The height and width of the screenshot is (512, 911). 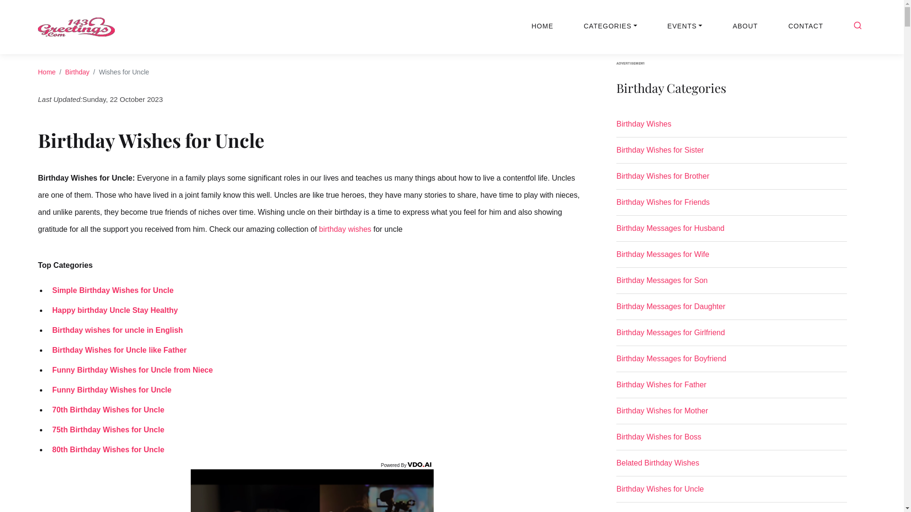 I want to click on 70th Birthday Wishes for Uncle, so click(x=106, y=410).